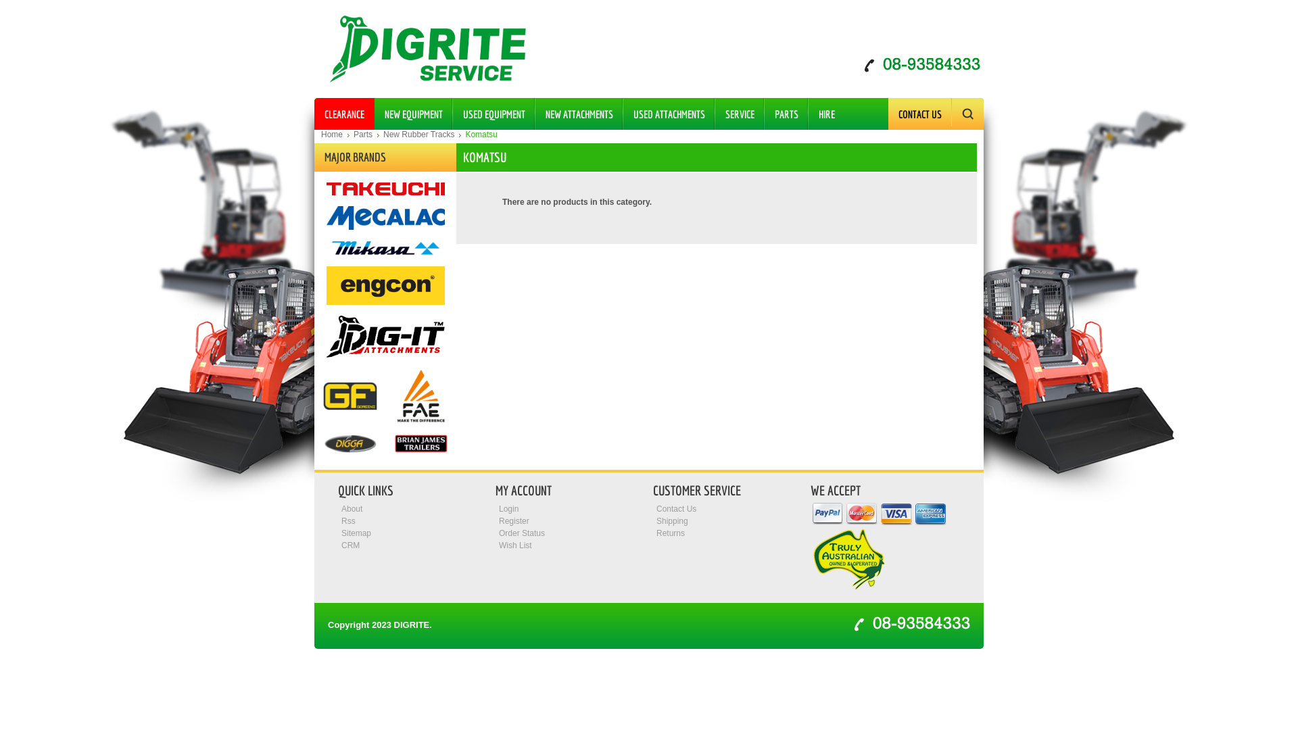 This screenshot has height=730, width=1298. What do you see at coordinates (366, 135) in the screenshot?
I see `Parts` at bounding box center [366, 135].